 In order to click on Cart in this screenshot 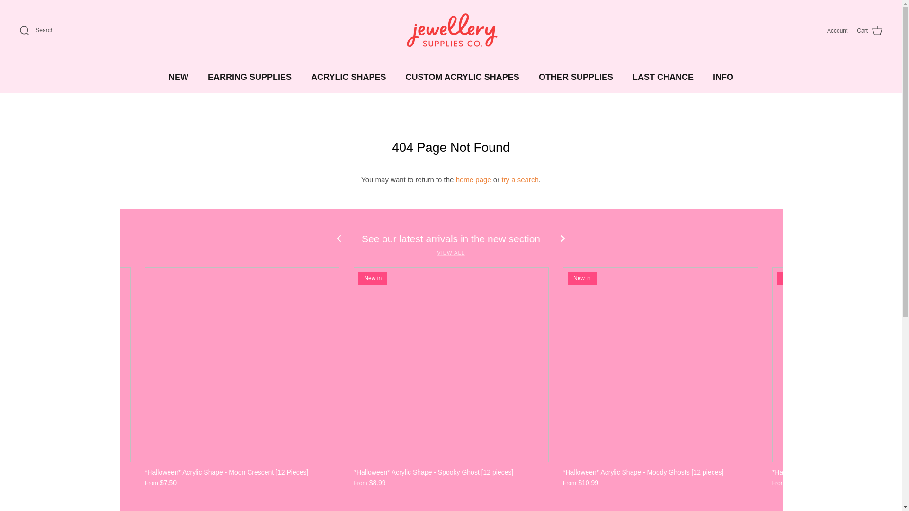, I will do `click(870, 30)`.